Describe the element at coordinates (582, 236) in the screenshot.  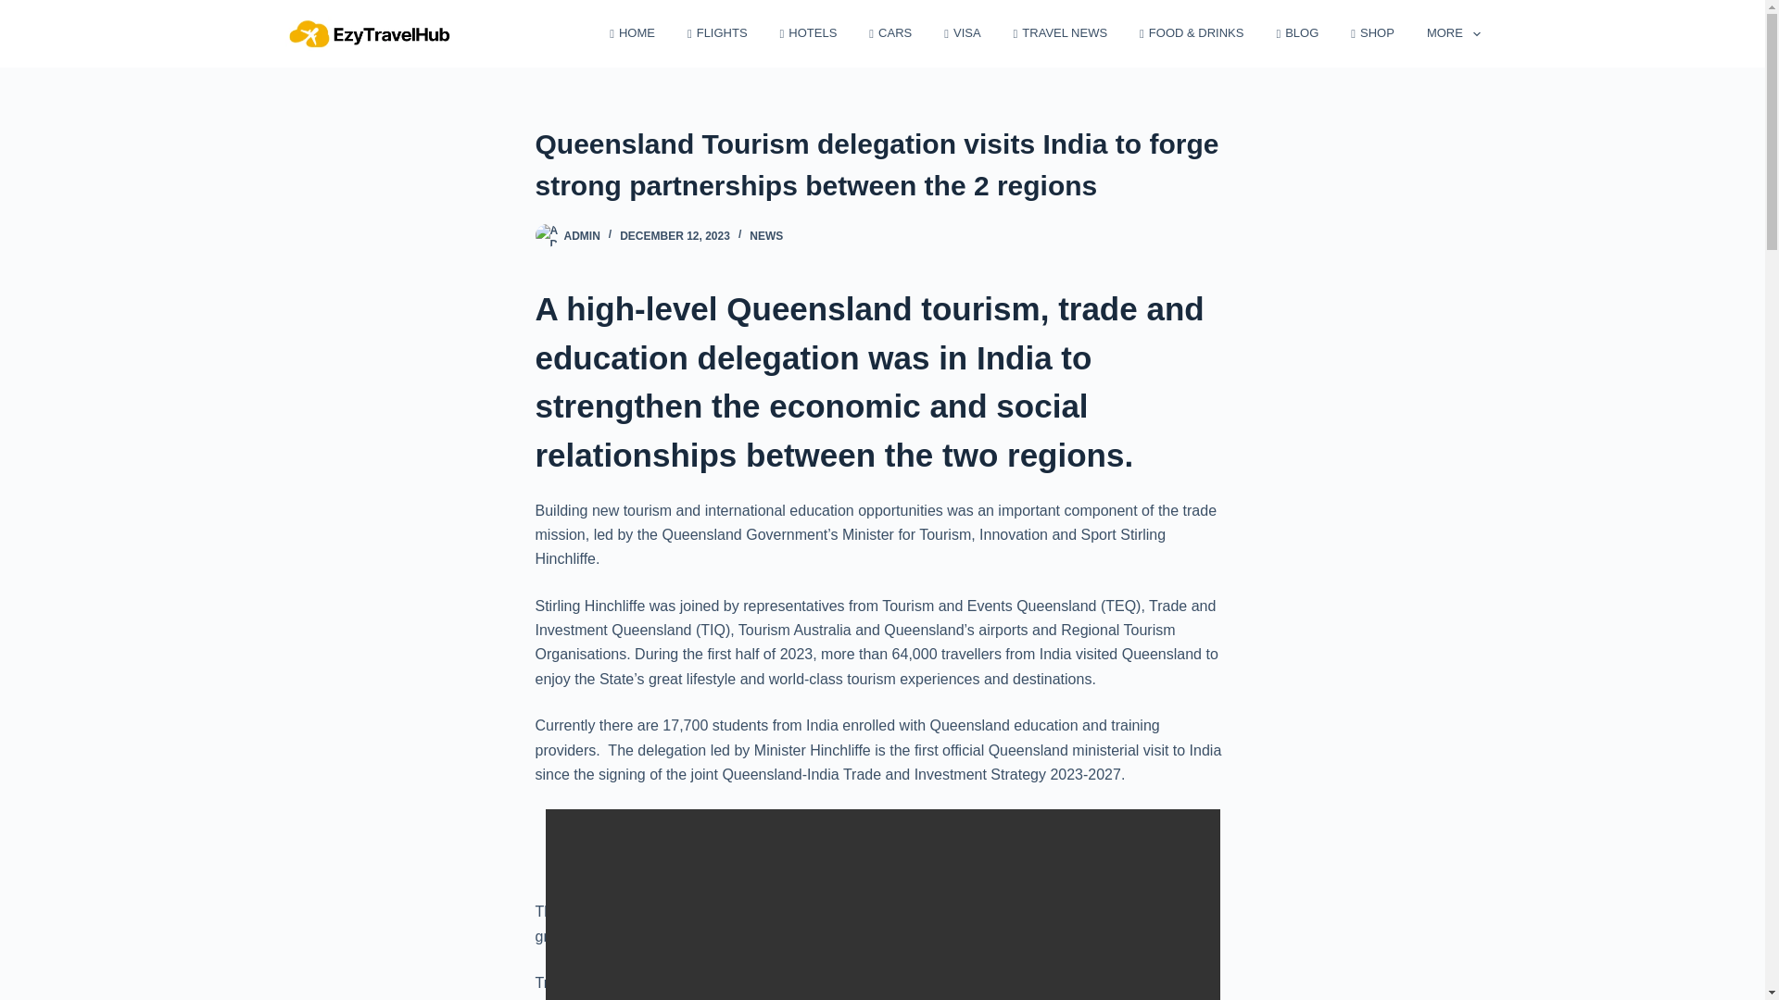
I see `Posts by admin` at that location.